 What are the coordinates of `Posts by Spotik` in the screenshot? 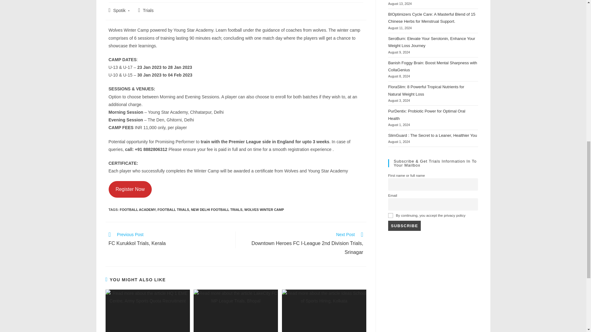 It's located at (119, 10).